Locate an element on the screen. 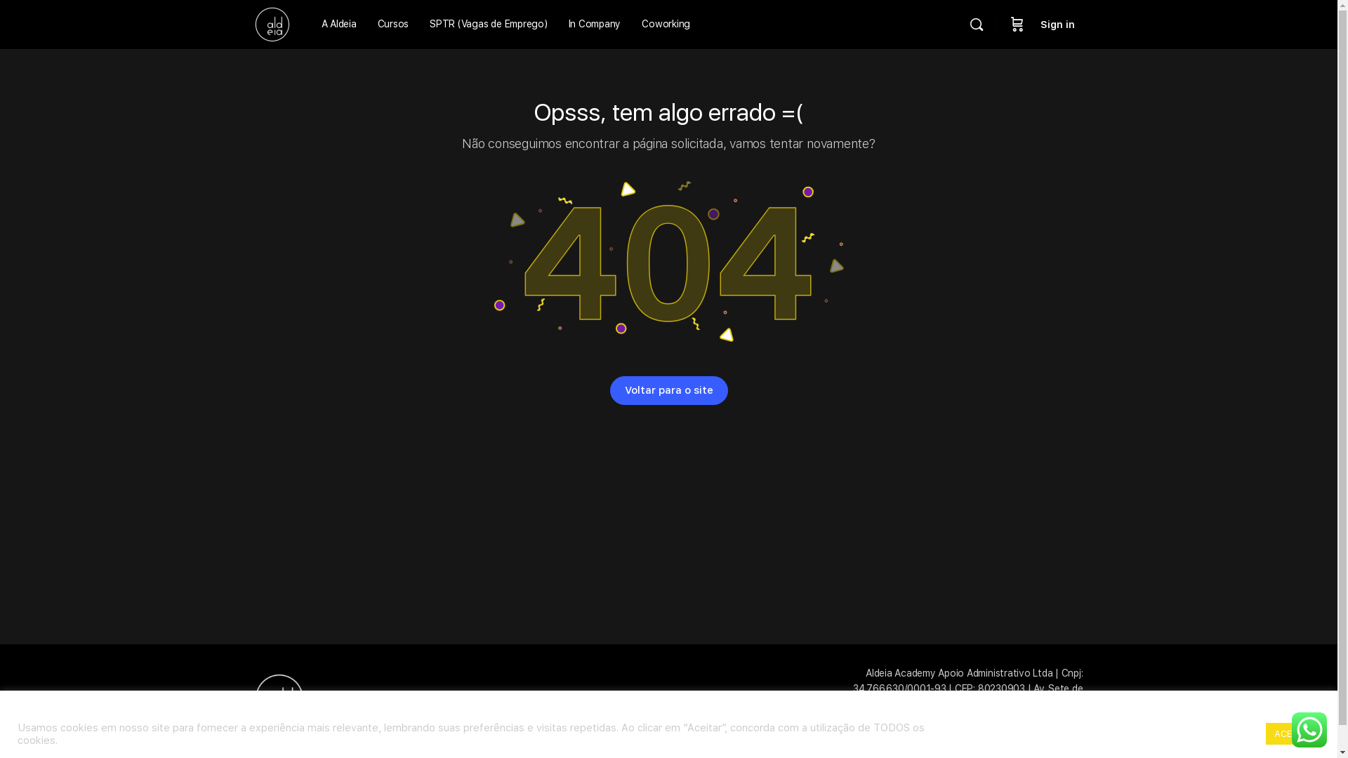 The image size is (1348, 758). SPTR (Vagas de Emprego) is located at coordinates (489, 25).